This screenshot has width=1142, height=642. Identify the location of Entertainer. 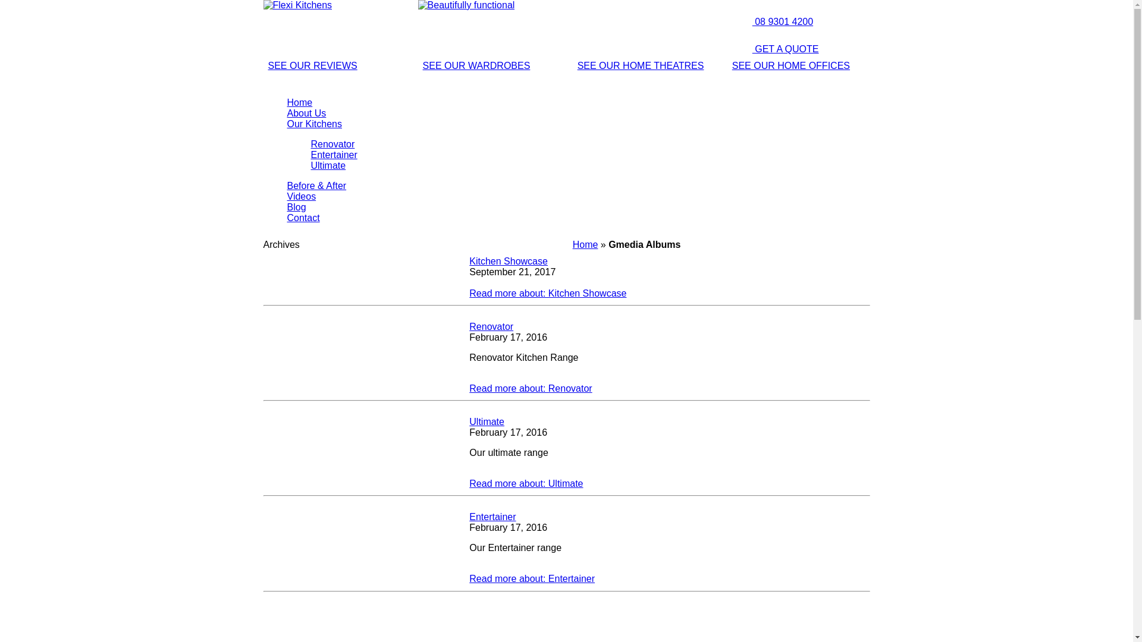
(334, 155).